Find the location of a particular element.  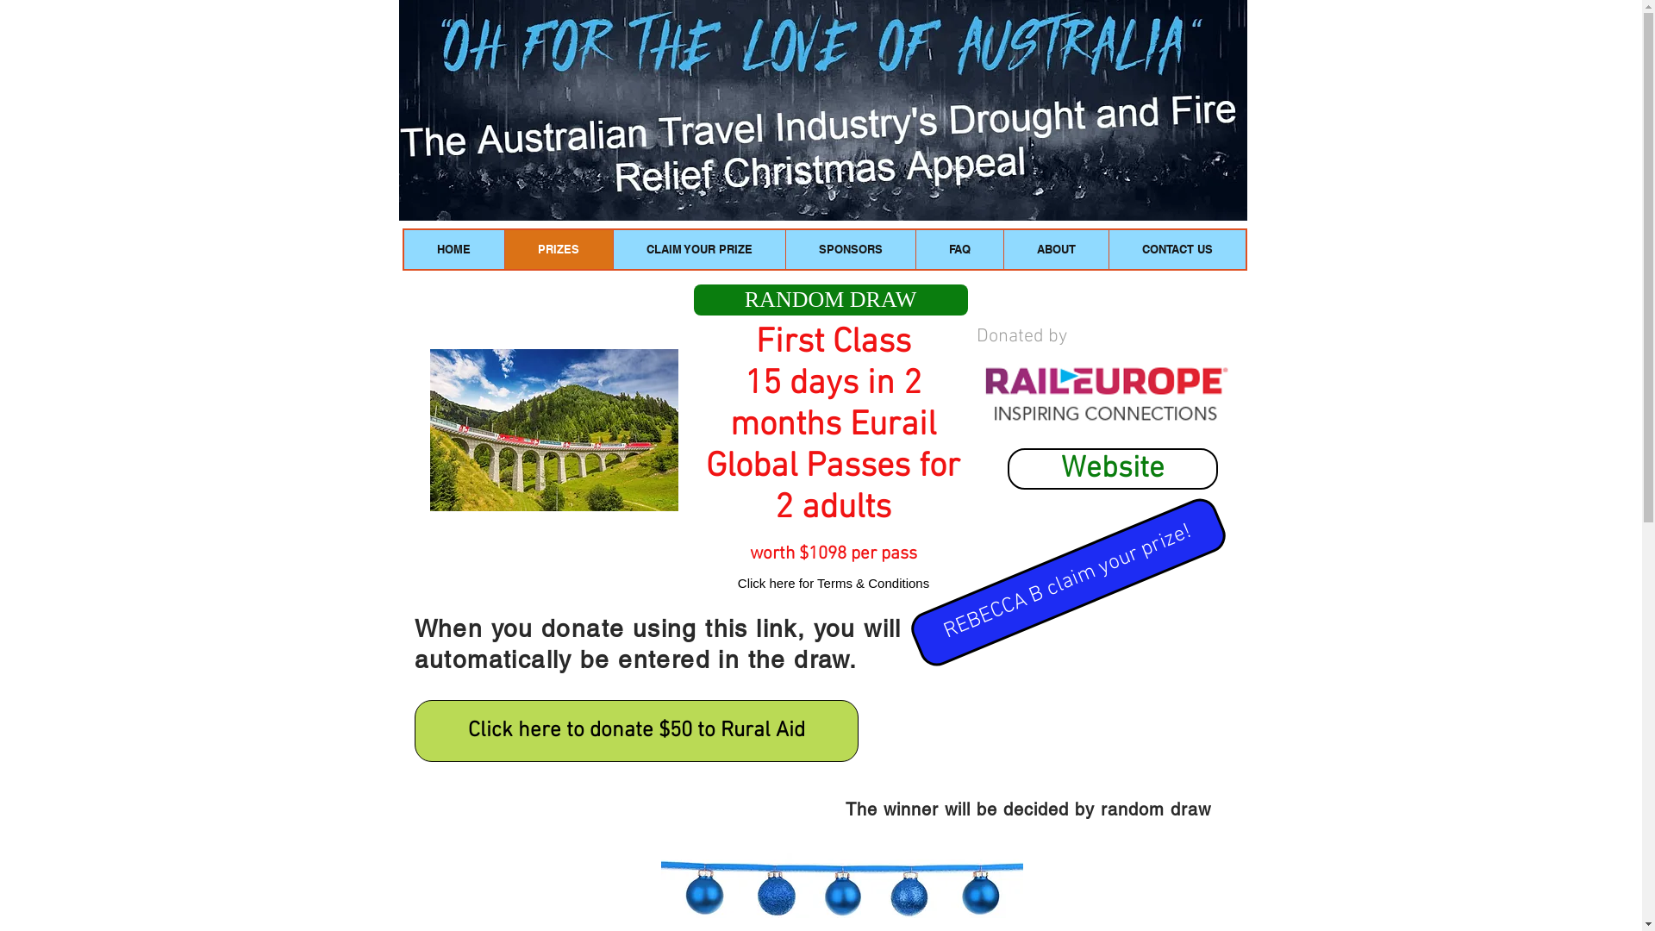

CLAIM YOUR PRIZE is located at coordinates (698, 249).